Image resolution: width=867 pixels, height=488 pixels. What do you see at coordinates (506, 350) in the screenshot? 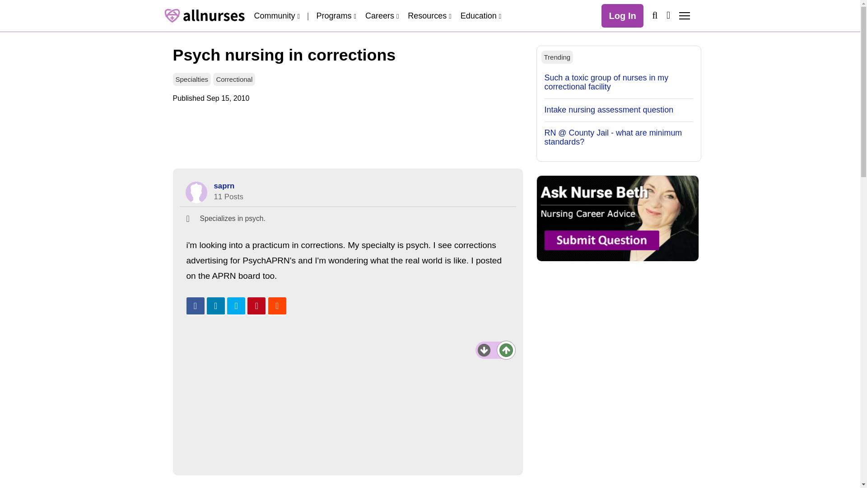
I see `Up Vote` at bounding box center [506, 350].